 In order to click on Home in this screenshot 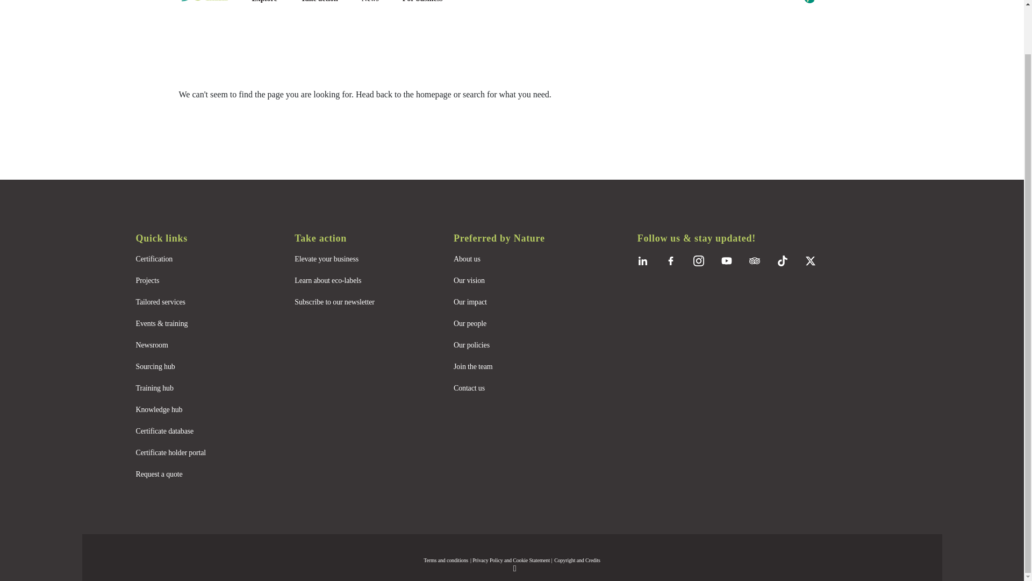, I will do `click(211, 2)`.